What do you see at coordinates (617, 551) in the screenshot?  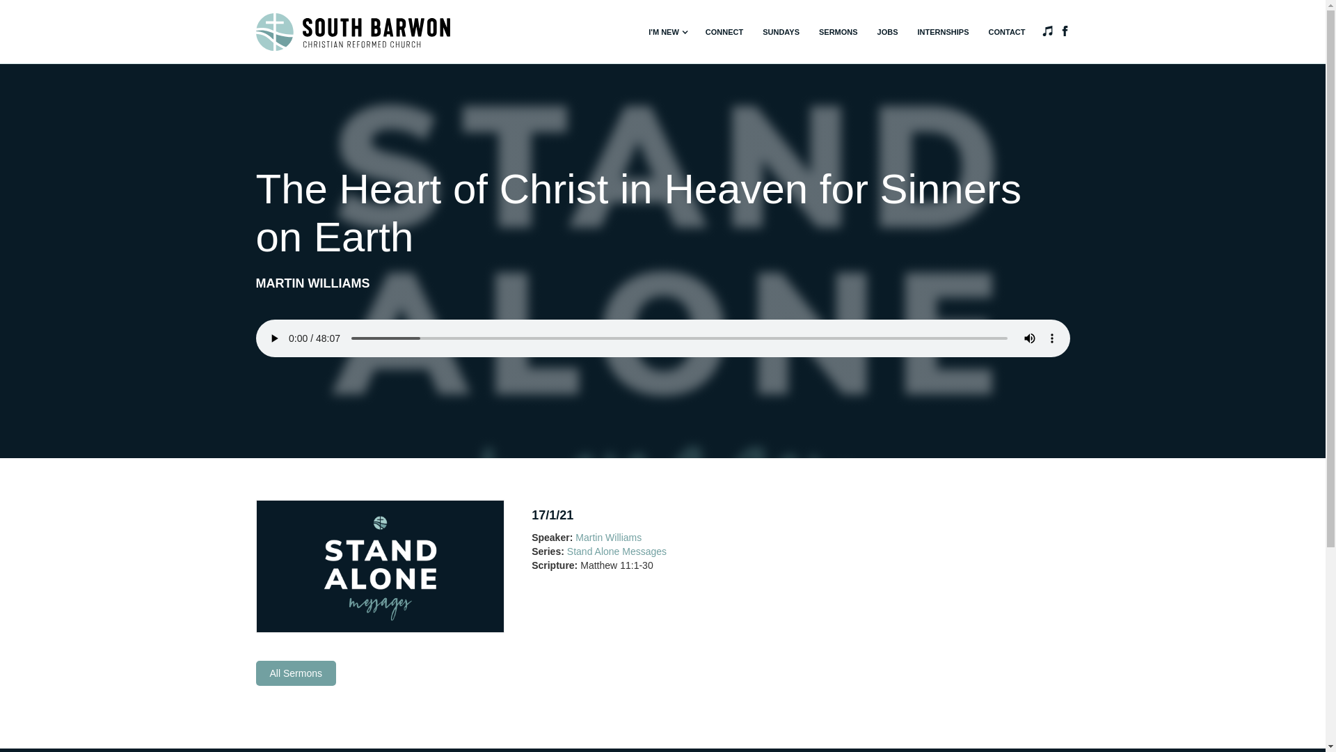 I see `Stand Alone Messages` at bounding box center [617, 551].